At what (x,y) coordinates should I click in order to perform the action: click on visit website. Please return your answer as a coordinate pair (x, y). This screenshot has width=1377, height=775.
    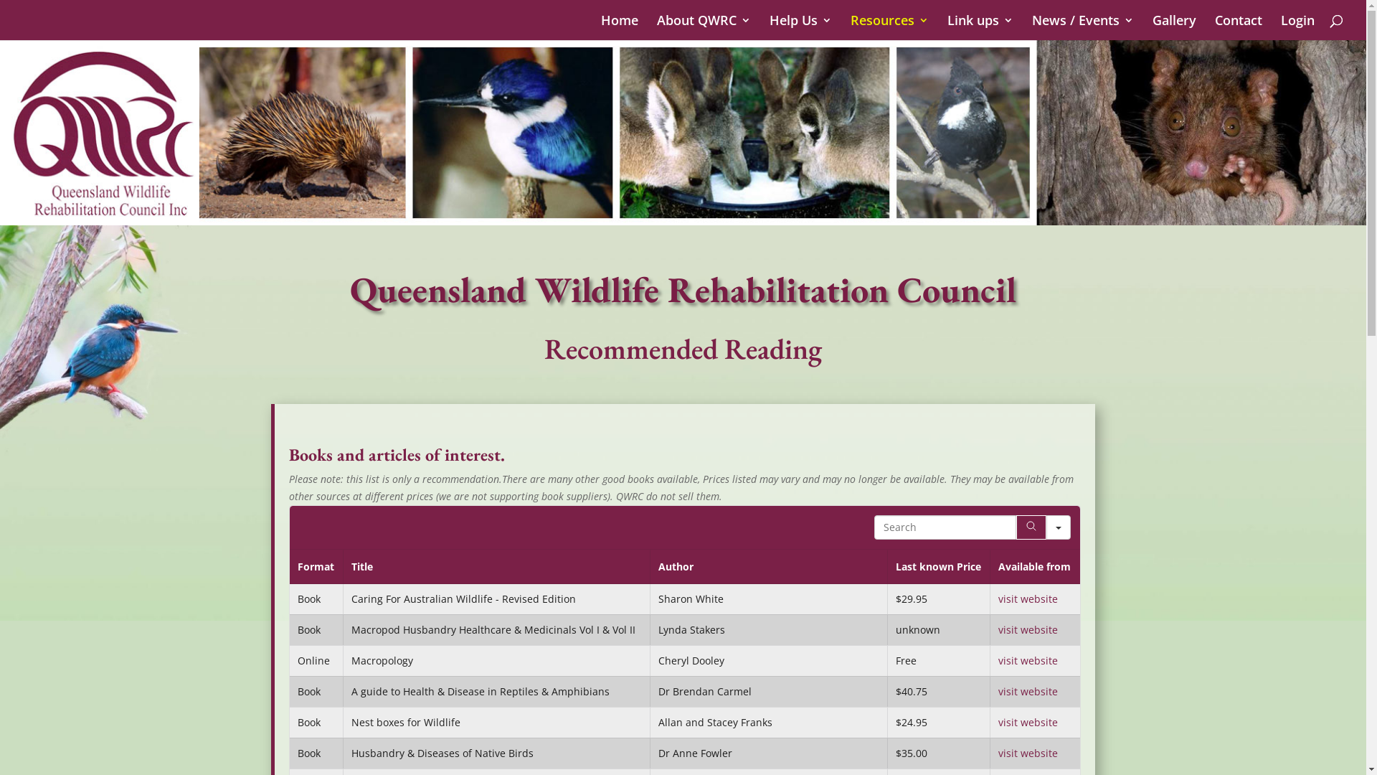
    Looking at the image, I should click on (1028, 630).